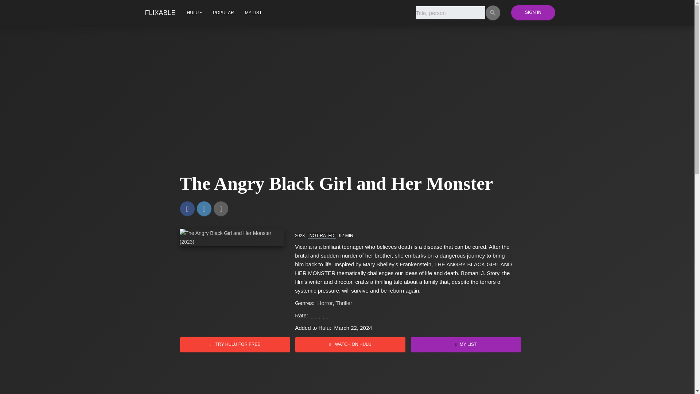  I want to click on FLIXABLE, so click(160, 12).